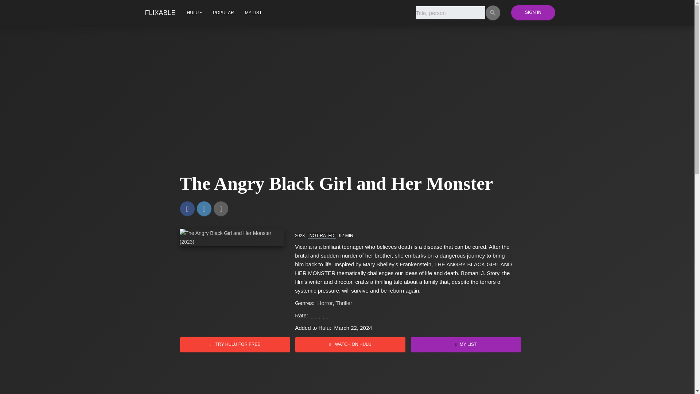  I want to click on FLIXABLE, so click(160, 12).